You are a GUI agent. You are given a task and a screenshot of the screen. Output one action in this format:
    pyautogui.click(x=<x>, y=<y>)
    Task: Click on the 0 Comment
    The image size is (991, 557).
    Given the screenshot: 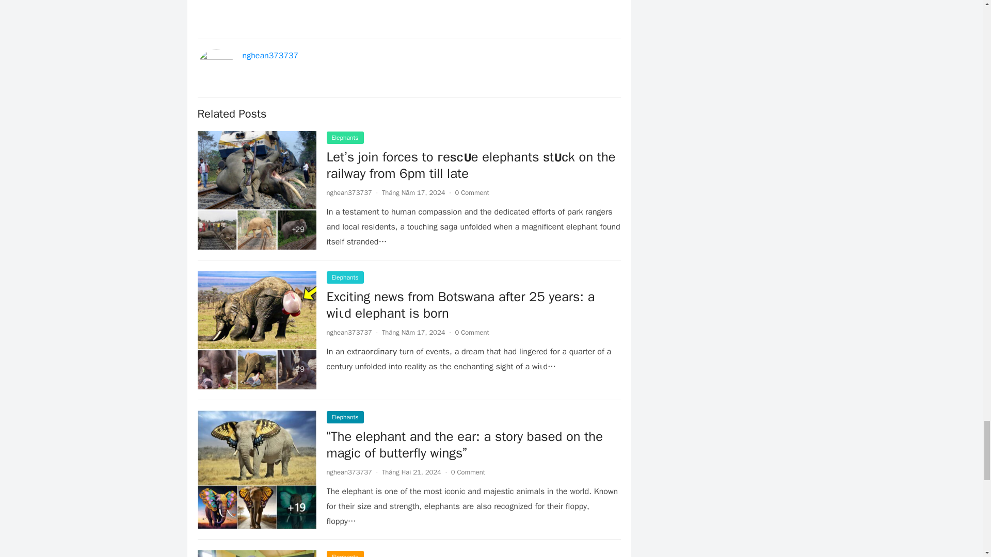 What is the action you would take?
    pyautogui.click(x=472, y=193)
    